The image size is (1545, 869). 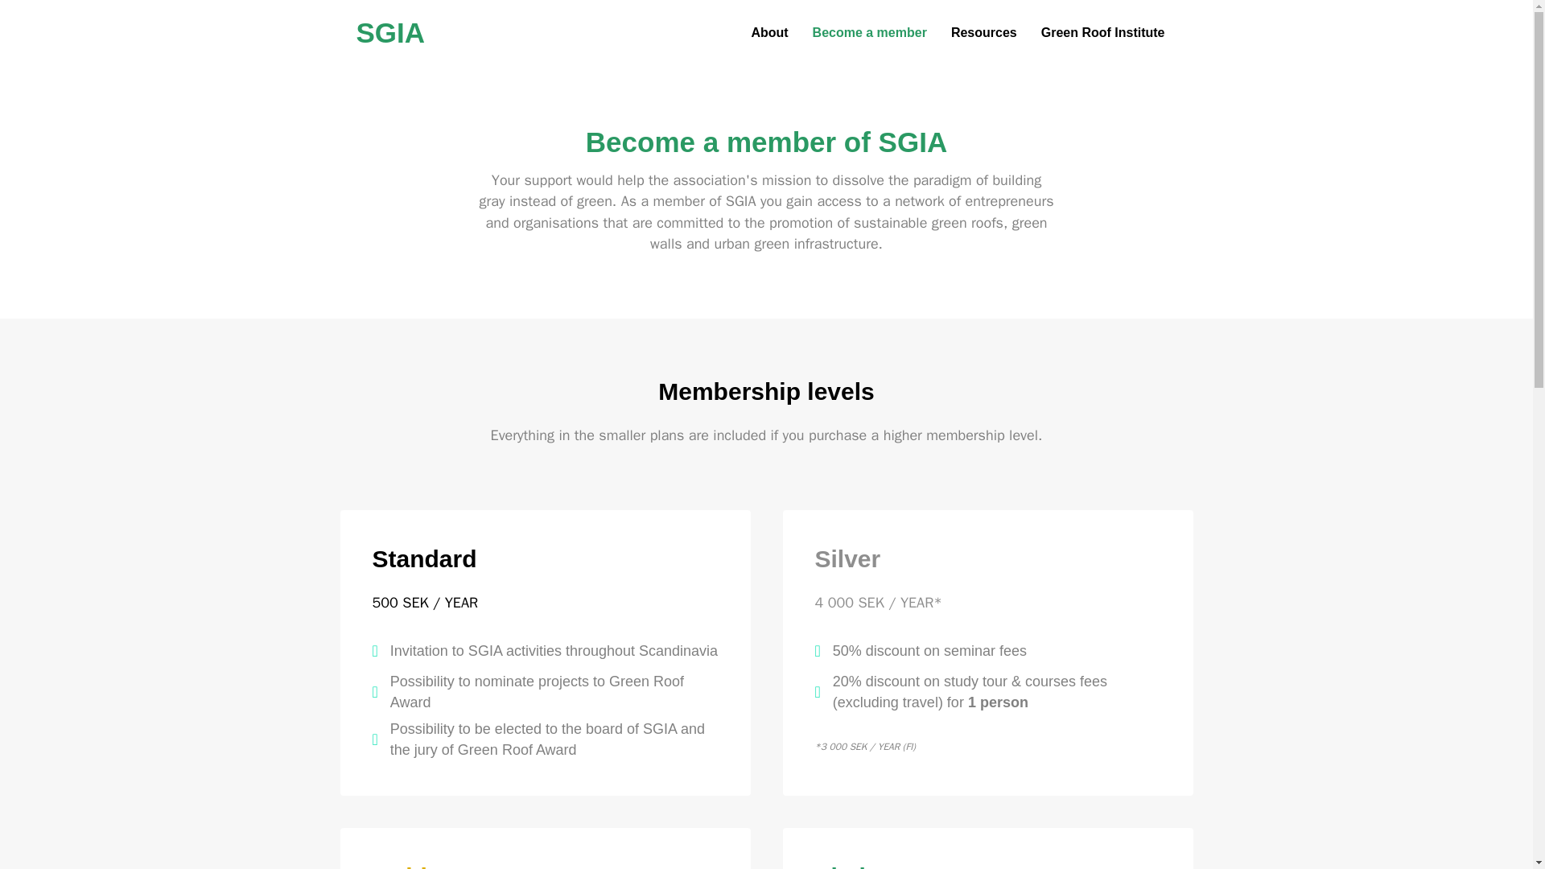 I want to click on SGIA, so click(x=486, y=33).